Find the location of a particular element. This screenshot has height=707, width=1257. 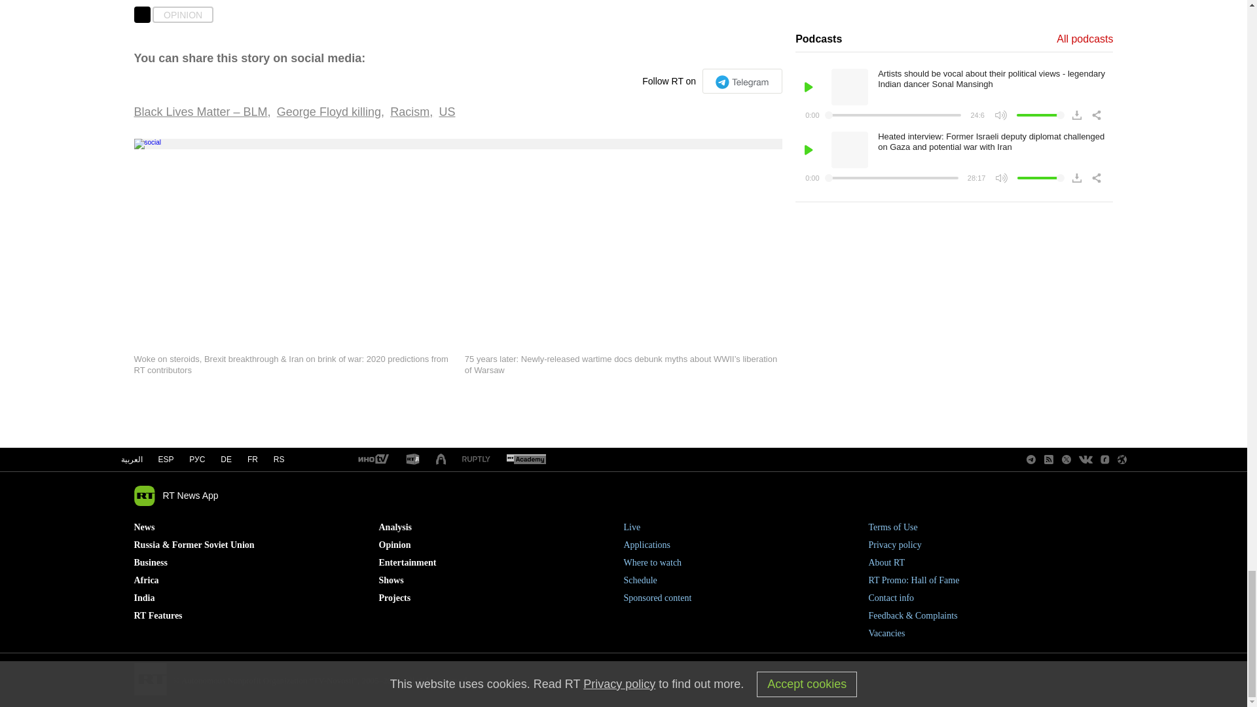

RT  is located at coordinates (526, 460).